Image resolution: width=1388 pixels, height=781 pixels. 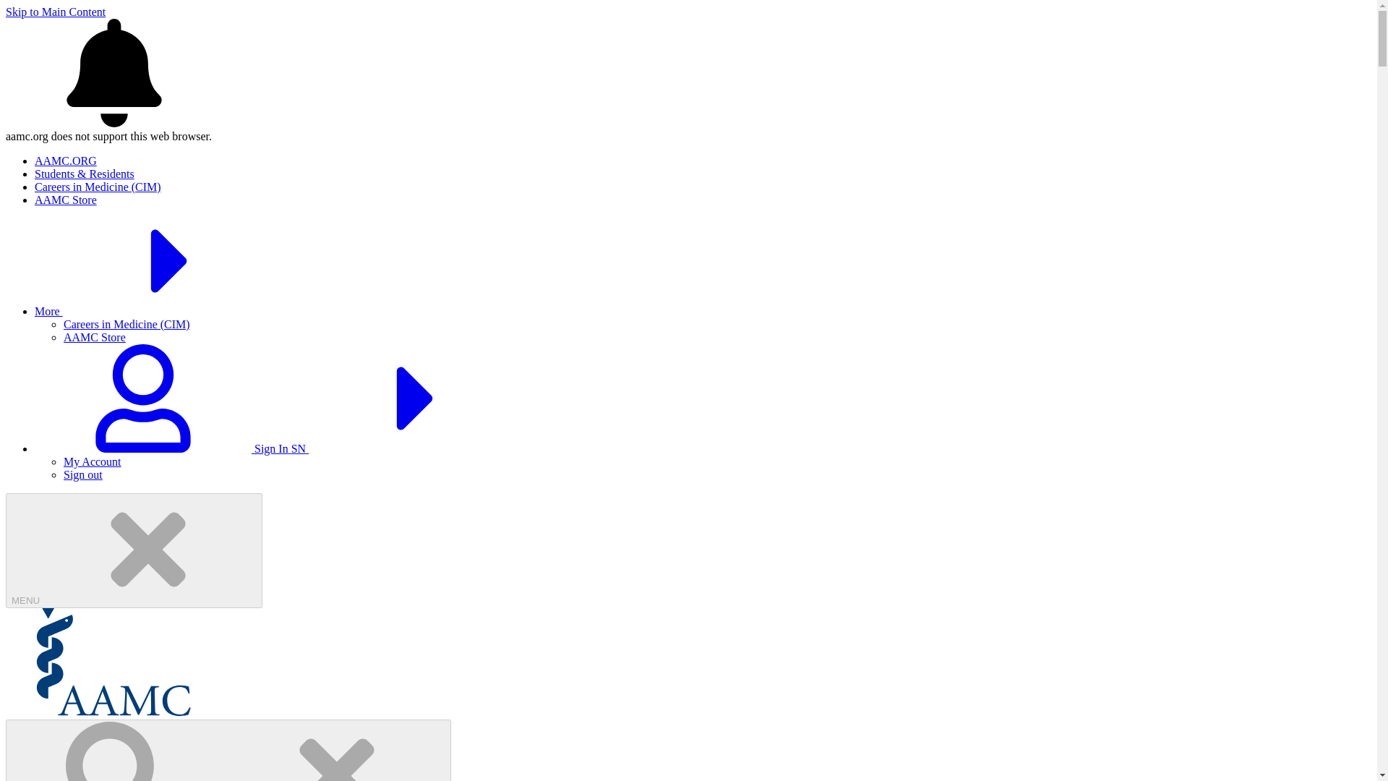 I want to click on AAMC Store, so click(x=95, y=337).